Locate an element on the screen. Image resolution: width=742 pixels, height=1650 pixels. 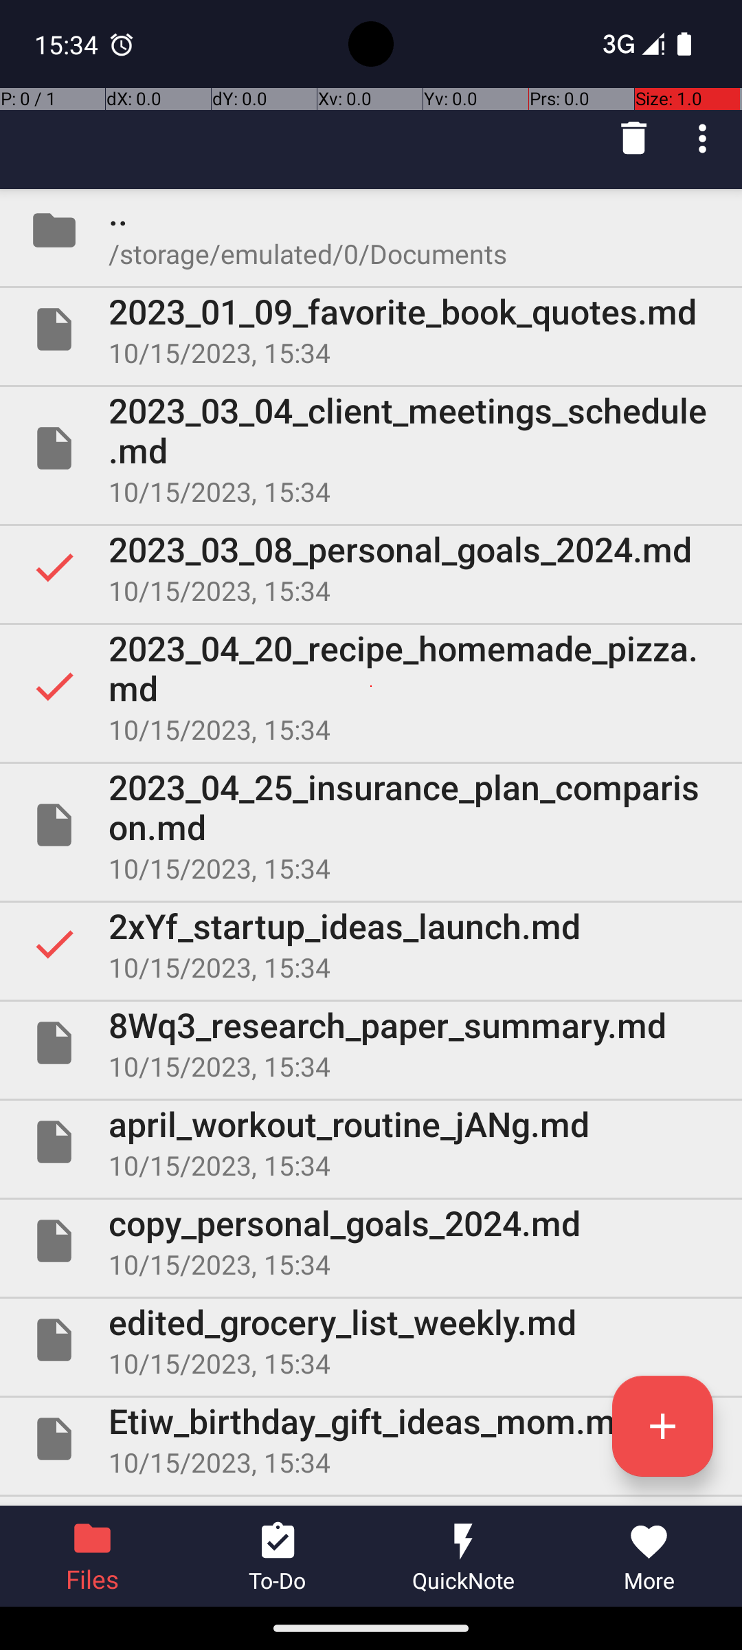
File april_workout_routine_jANg.md  is located at coordinates (371, 1142).